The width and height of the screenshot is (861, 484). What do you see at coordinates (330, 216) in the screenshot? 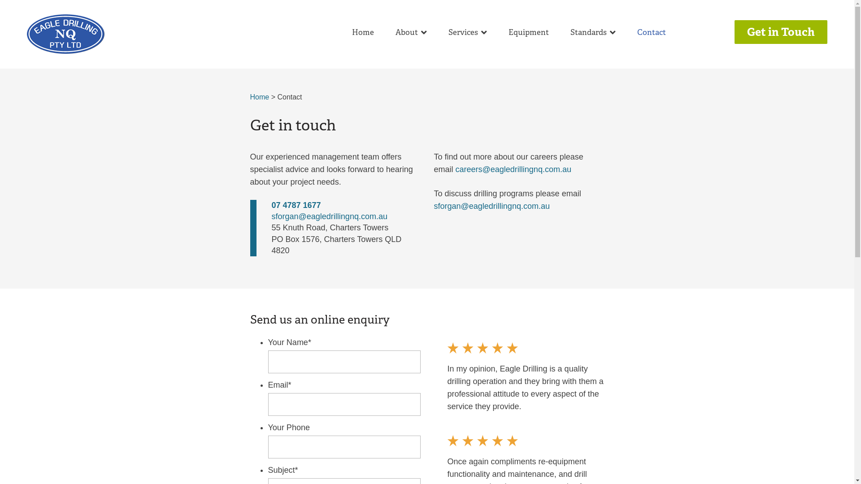
I see `sforgan@eagledrillingnq.com.au` at bounding box center [330, 216].